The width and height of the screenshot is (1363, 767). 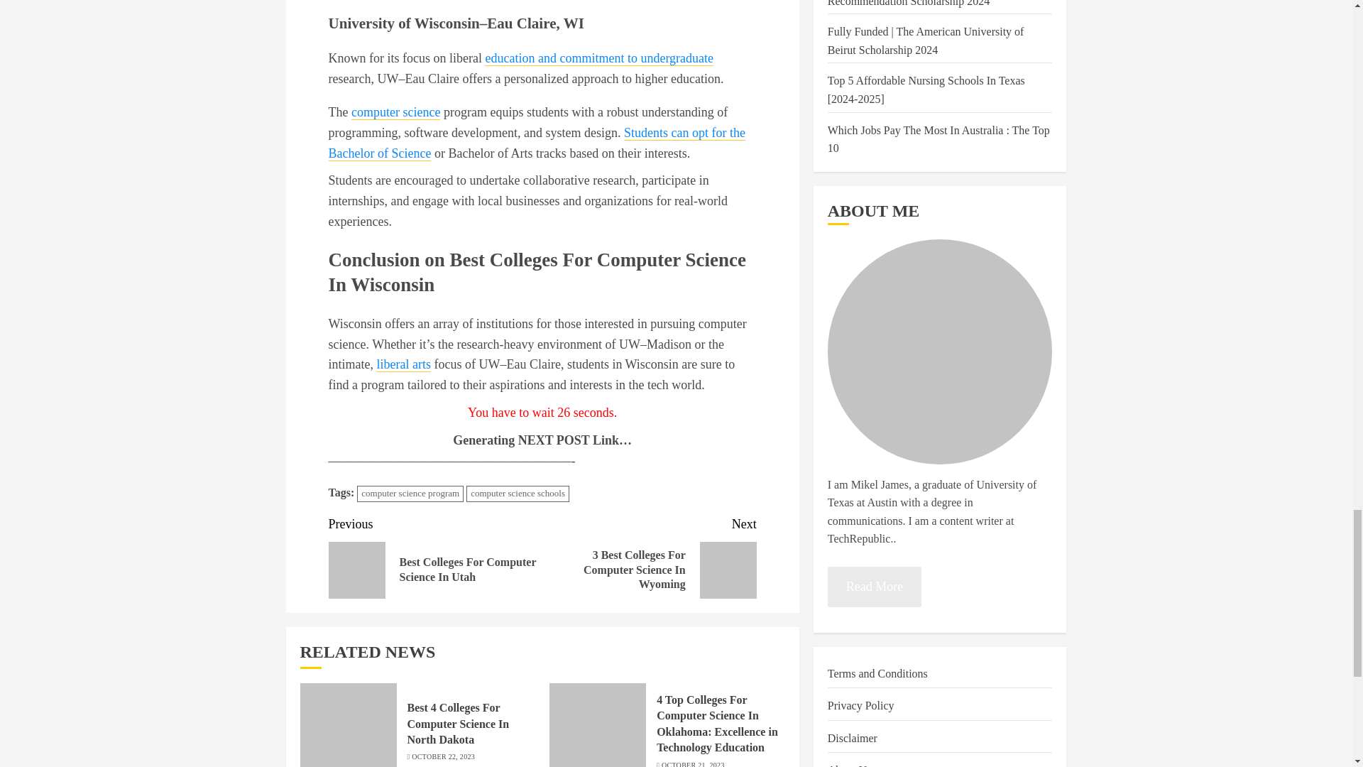 I want to click on liberal arts, so click(x=403, y=364).